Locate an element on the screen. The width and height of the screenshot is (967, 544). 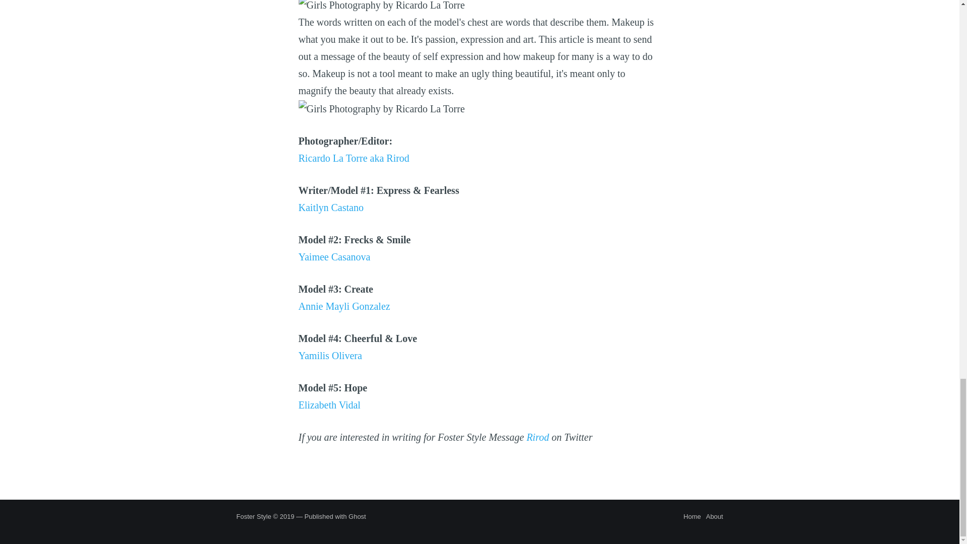
Yamilis Olivera is located at coordinates (329, 356).